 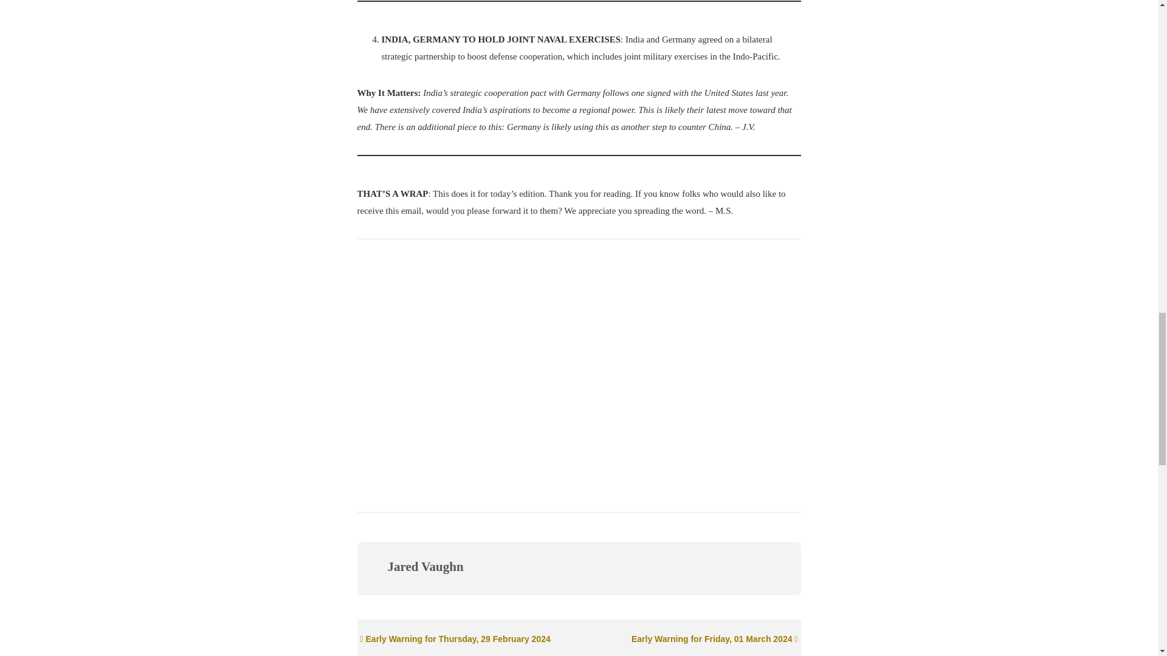 I want to click on Early Warning for Friday, 01 March 2024 , so click(x=715, y=639).